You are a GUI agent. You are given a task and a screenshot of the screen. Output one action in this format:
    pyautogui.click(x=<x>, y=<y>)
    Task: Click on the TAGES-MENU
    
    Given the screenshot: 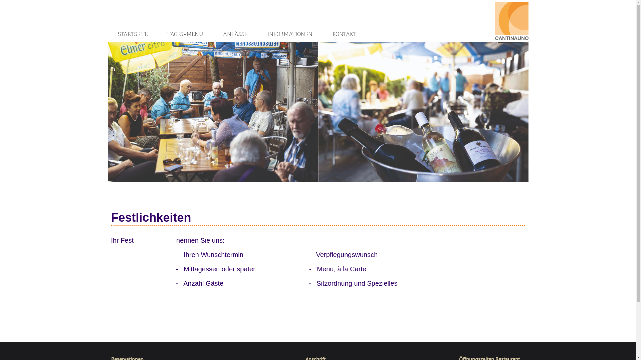 What is the action you would take?
    pyautogui.click(x=185, y=34)
    